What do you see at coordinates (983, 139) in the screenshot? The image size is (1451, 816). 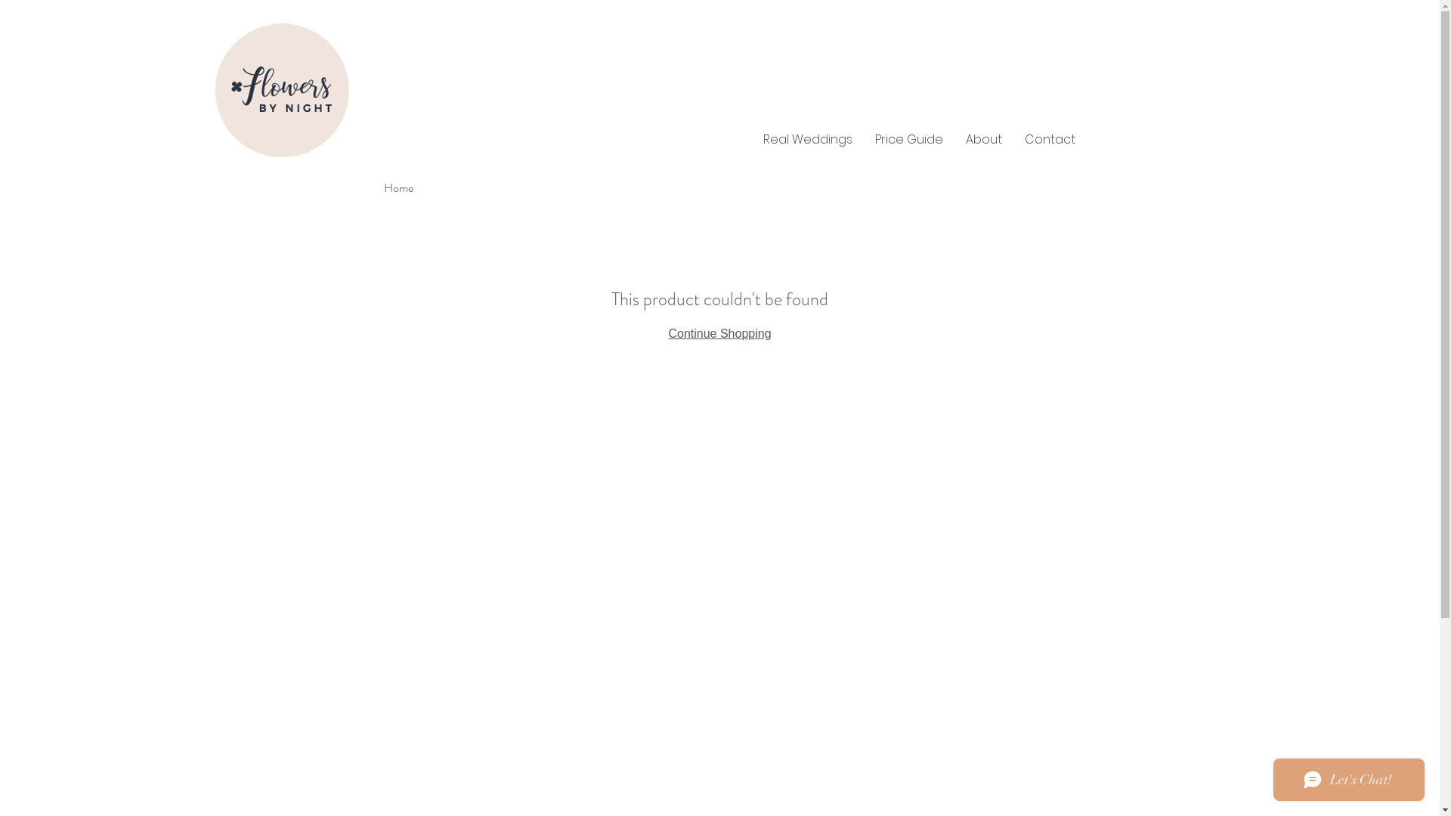 I see `About` at bounding box center [983, 139].